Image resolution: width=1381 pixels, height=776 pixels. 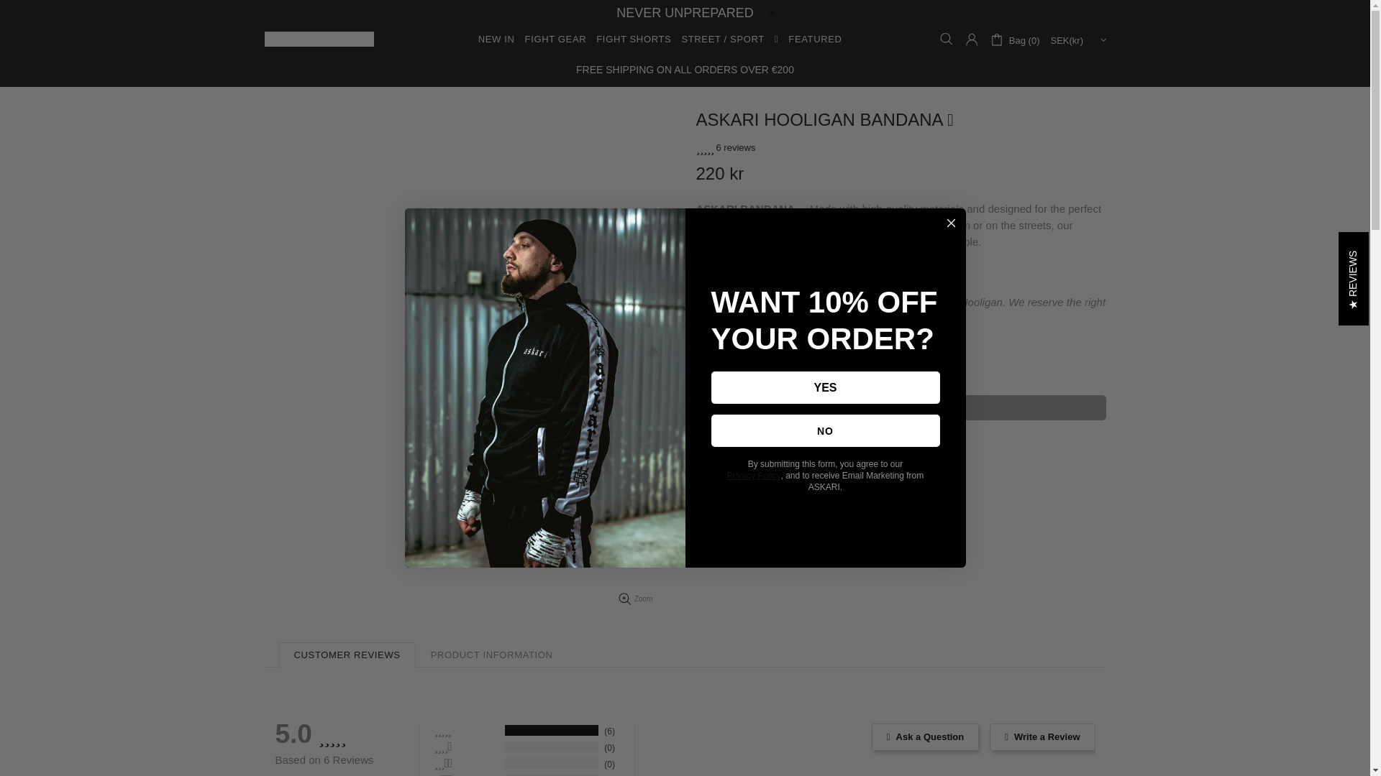 I want to click on FIGHT SHORTS, so click(x=633, y=39).